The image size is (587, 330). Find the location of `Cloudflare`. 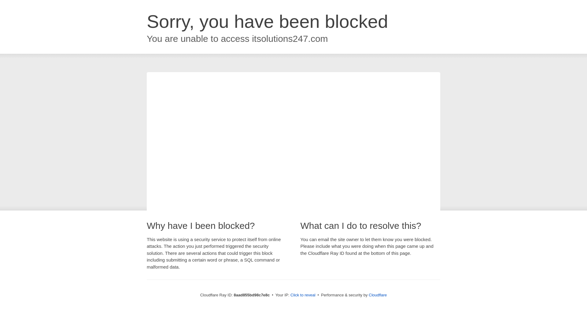

Cloudflare is located at coordinates (378, 295).